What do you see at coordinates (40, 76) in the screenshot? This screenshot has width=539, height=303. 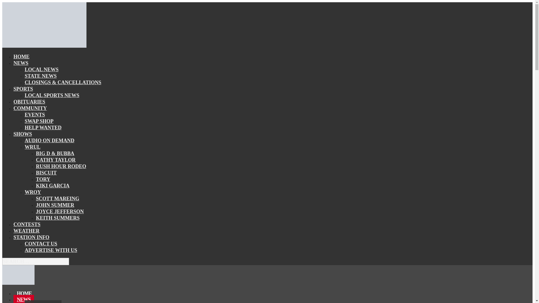 I see `STATE NEWS` at bounding box center [40, 76].